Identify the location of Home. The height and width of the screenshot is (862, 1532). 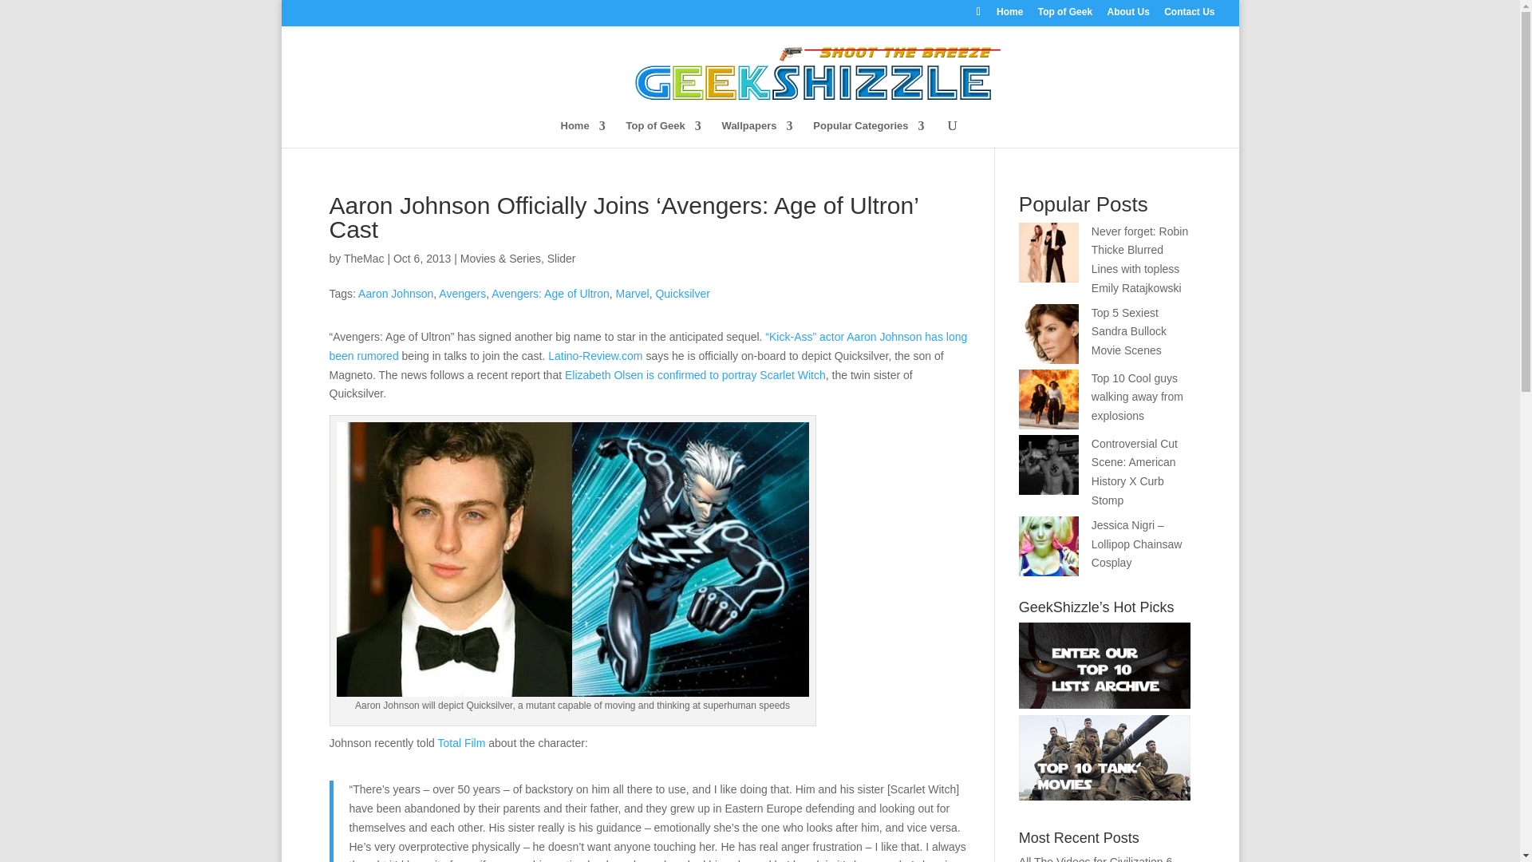
(582, 132).